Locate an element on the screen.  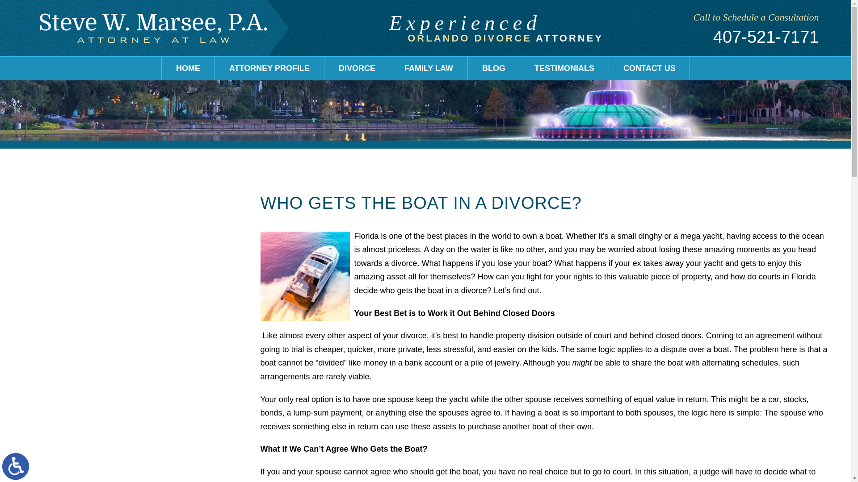
DIVORCE is located at coordinates (357, 68).